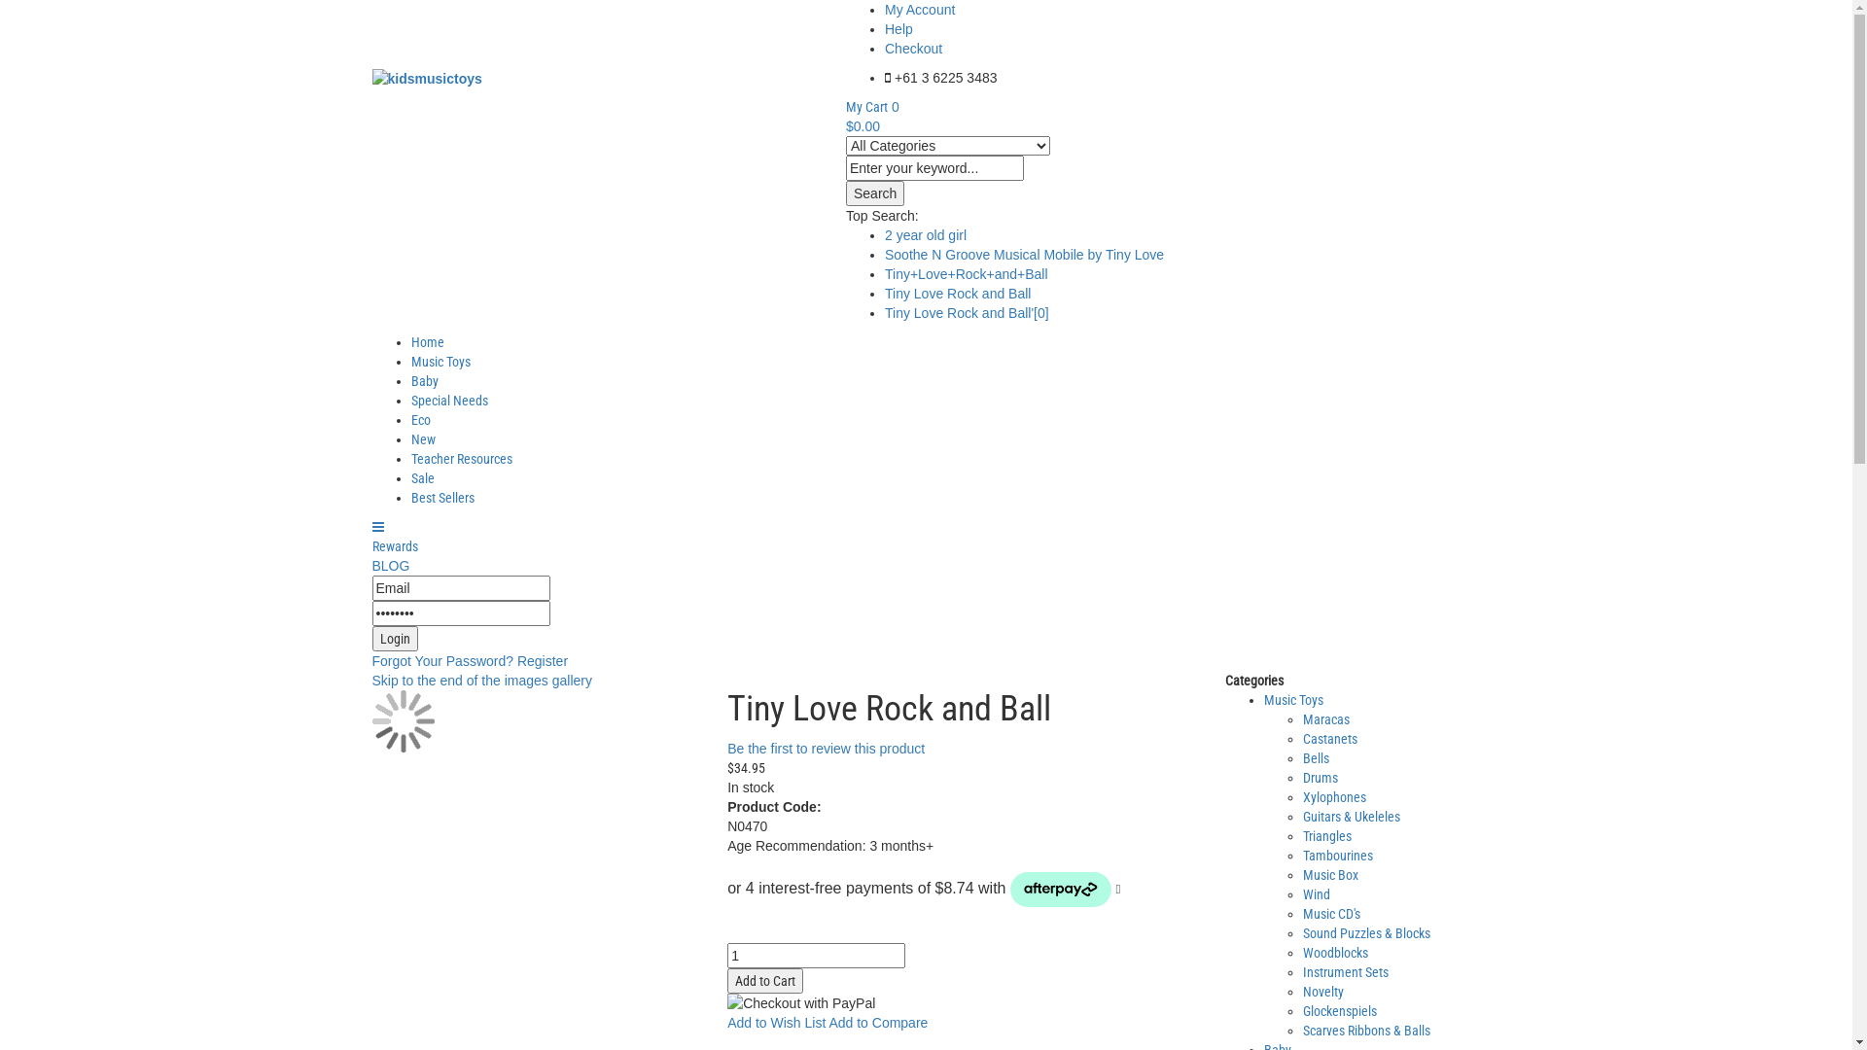 The width and height of the screenshot is (1867, 1050). I want to click on Home, so click(427, 342).